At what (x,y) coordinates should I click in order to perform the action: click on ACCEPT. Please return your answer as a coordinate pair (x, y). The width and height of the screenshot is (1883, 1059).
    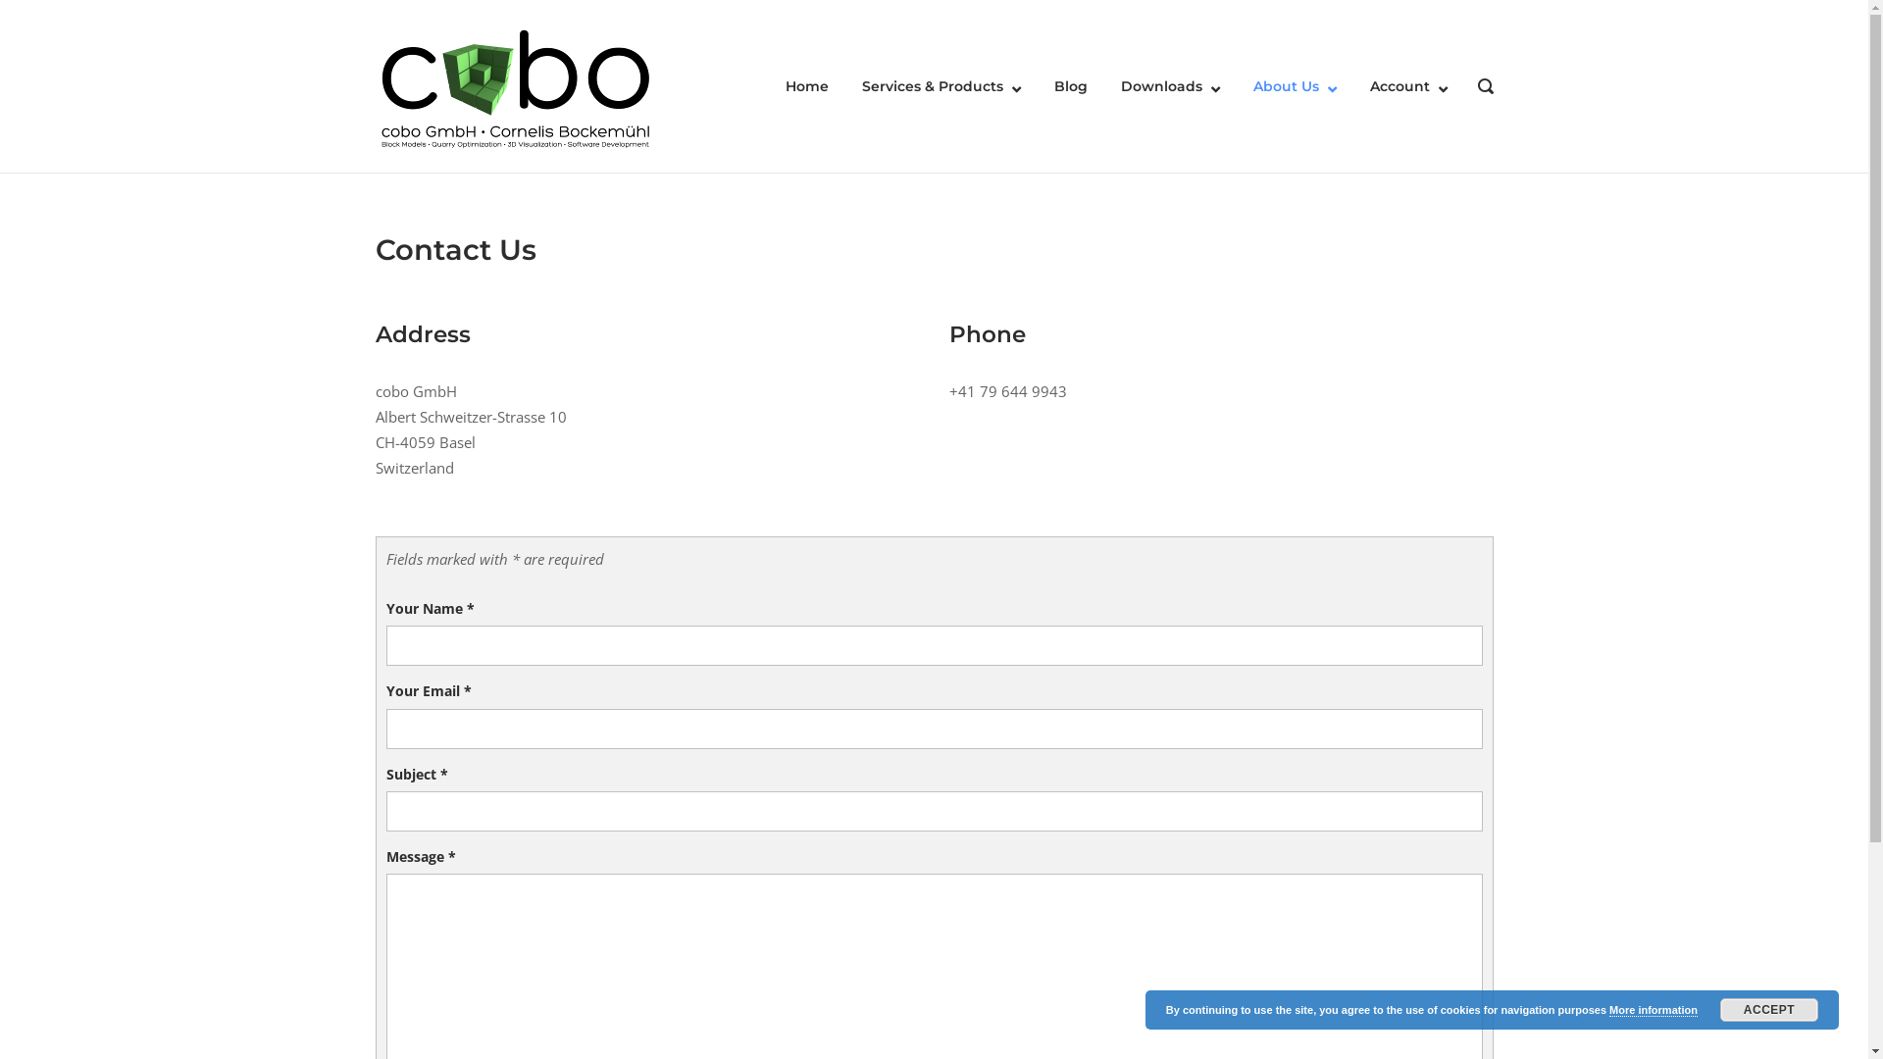
    Looking at the image, I should click on (1769, 1010).